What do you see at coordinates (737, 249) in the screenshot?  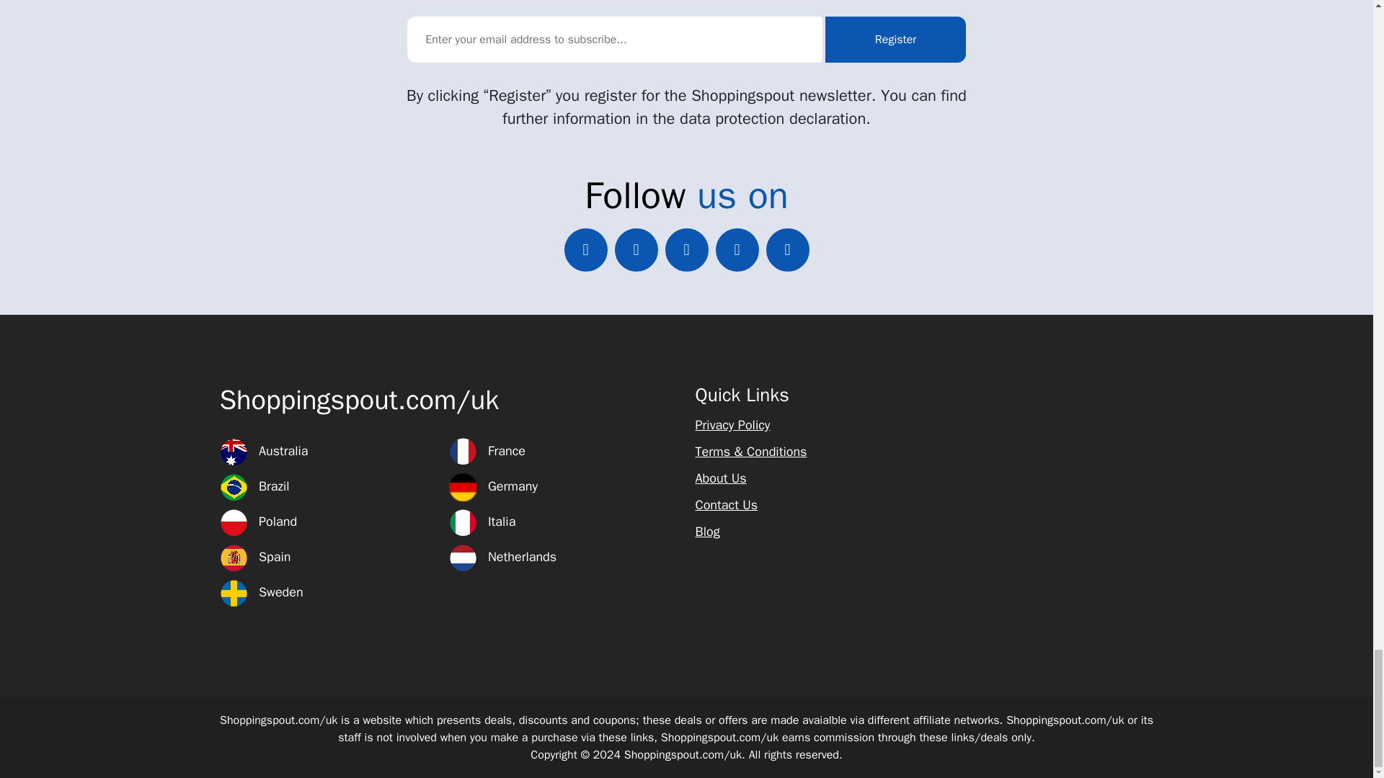 I see `pinterest` at bounding box center [737, 249].